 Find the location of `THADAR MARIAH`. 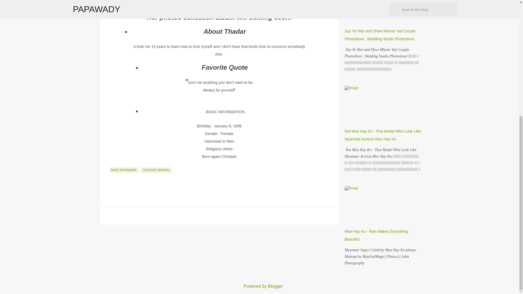

THADAR MARIAH is located at coordinates (156, 170).